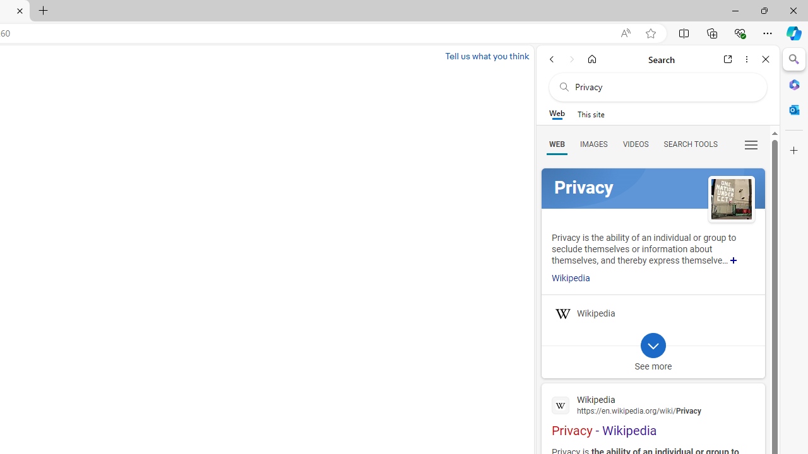 This screenshot has width=808, height=454. What do you see at coordinates (591, 113) in the screenshot?
I see `This site scope` at bounding box center [591, 113].